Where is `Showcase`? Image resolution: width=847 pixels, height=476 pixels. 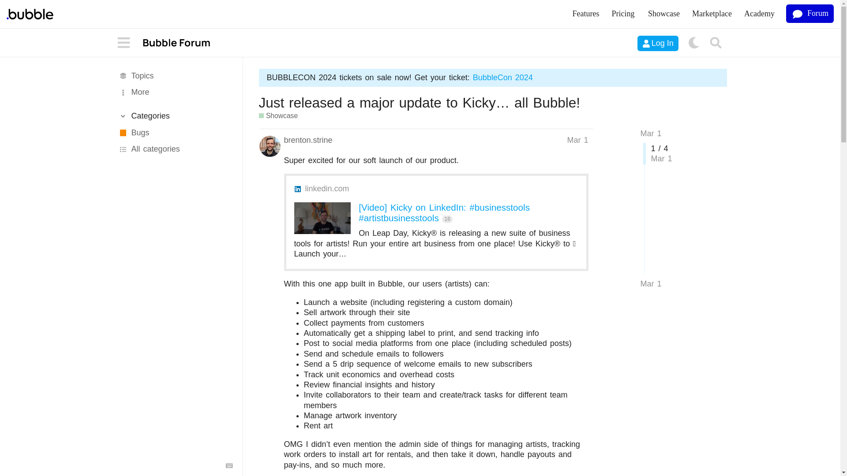 Showcase is located at coordinates (278, 115).